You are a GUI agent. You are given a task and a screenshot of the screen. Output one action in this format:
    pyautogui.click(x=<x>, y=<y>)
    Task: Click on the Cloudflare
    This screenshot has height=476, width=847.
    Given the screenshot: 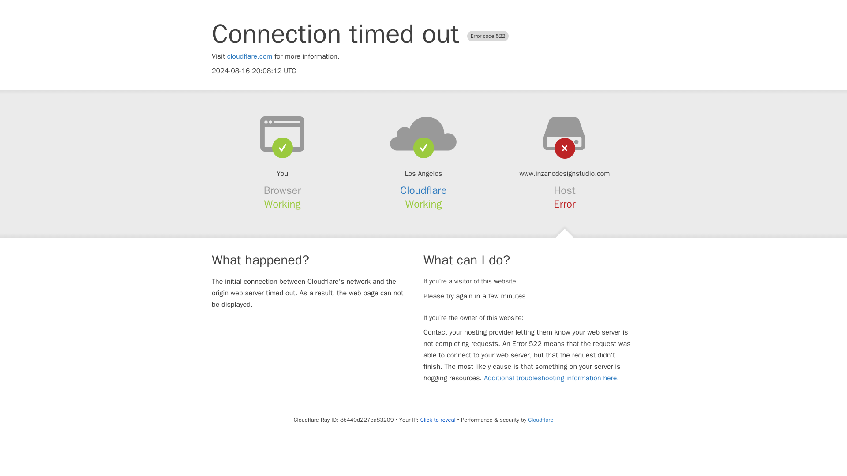 What is the action you would take?
    pyautogui.click(x=423, y=190)
    